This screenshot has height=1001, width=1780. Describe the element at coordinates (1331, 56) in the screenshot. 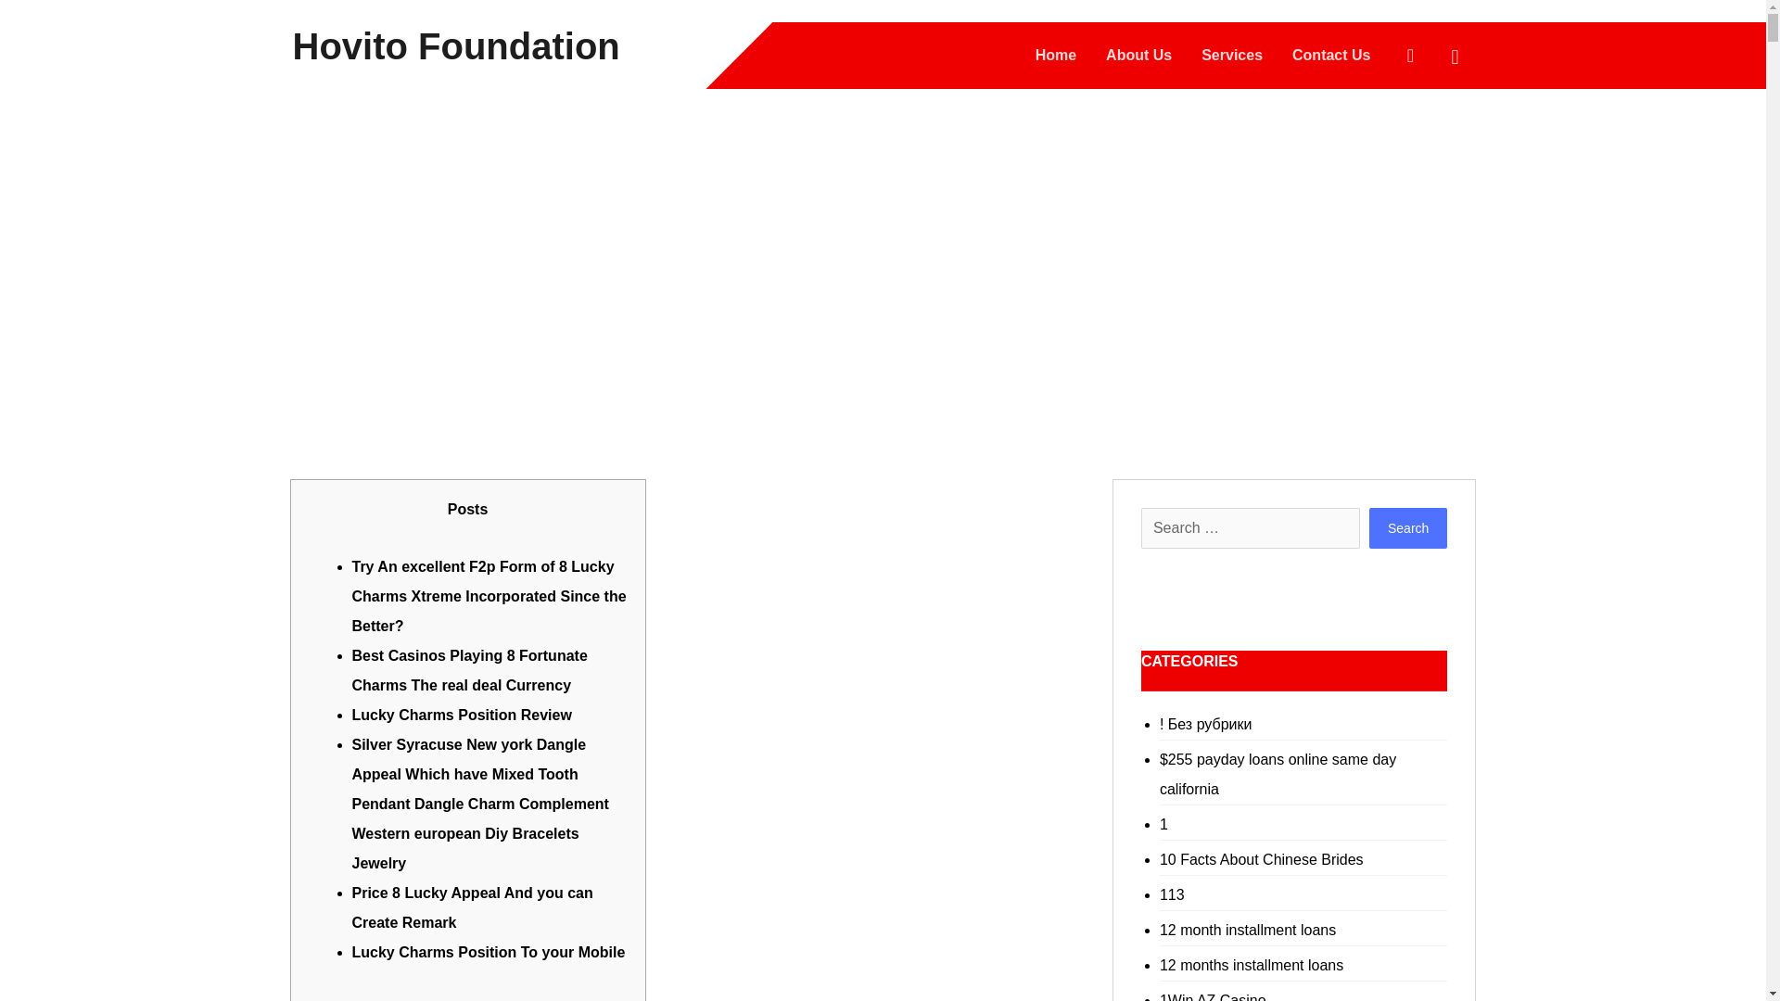

I see `Contact Us` at that location.